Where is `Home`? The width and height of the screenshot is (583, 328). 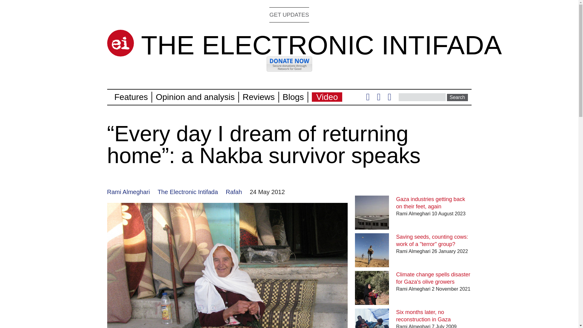 Home is located at coordinates (321, 45).